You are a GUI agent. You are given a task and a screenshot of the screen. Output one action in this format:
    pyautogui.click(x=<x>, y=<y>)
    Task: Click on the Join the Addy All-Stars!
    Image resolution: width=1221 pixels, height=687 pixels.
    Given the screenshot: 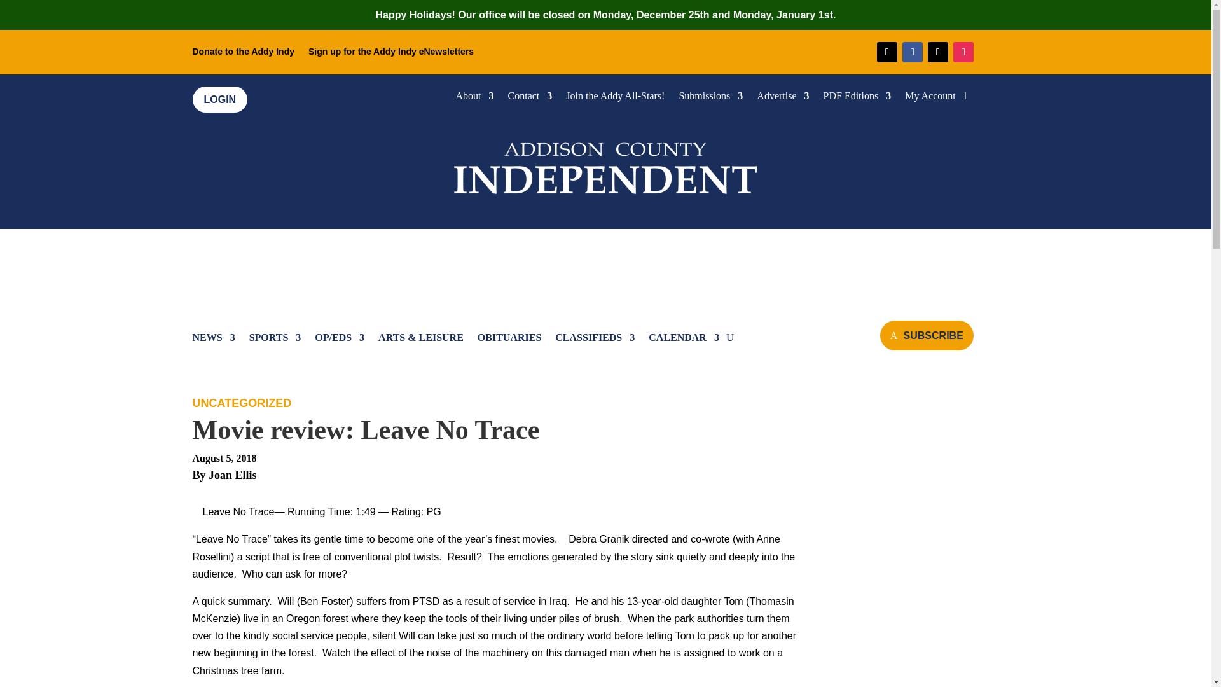 What is the action you would take?
    pyautogui.click(x=615, y=98)
    